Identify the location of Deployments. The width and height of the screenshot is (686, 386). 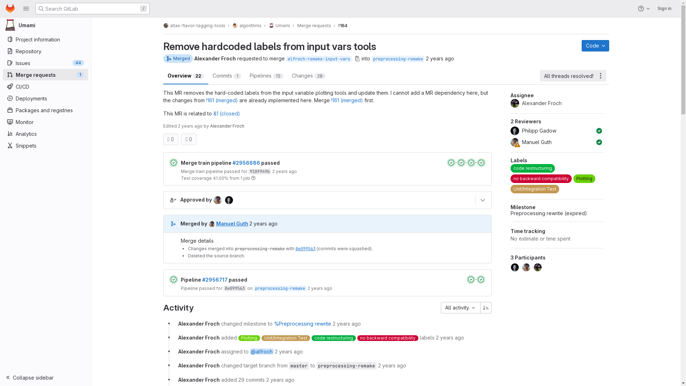
(45, 98).